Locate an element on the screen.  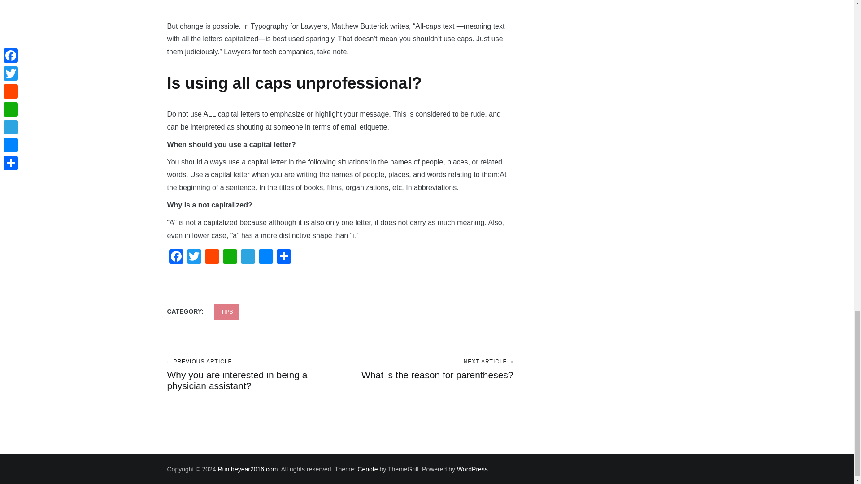
Messenger is located at coordinates (265, 257).